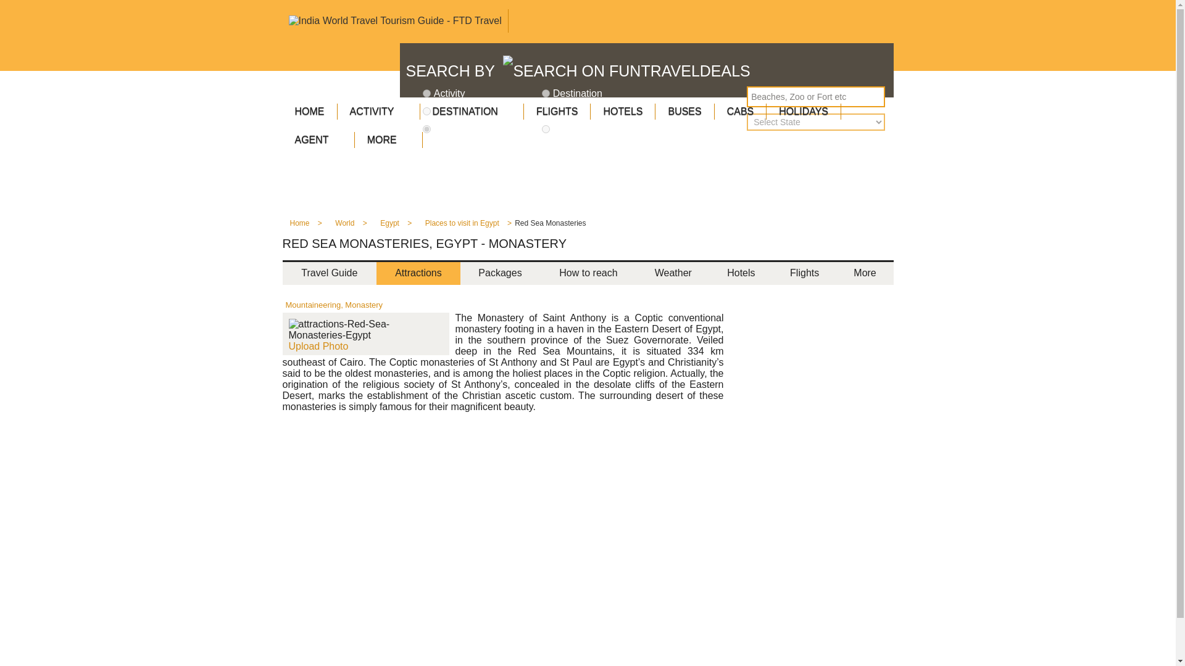  What do you see at coordinates (816, 96) in the screenshot?
I see `Beaches, Zoo or Fort etc` at bounding box center [816, 96].